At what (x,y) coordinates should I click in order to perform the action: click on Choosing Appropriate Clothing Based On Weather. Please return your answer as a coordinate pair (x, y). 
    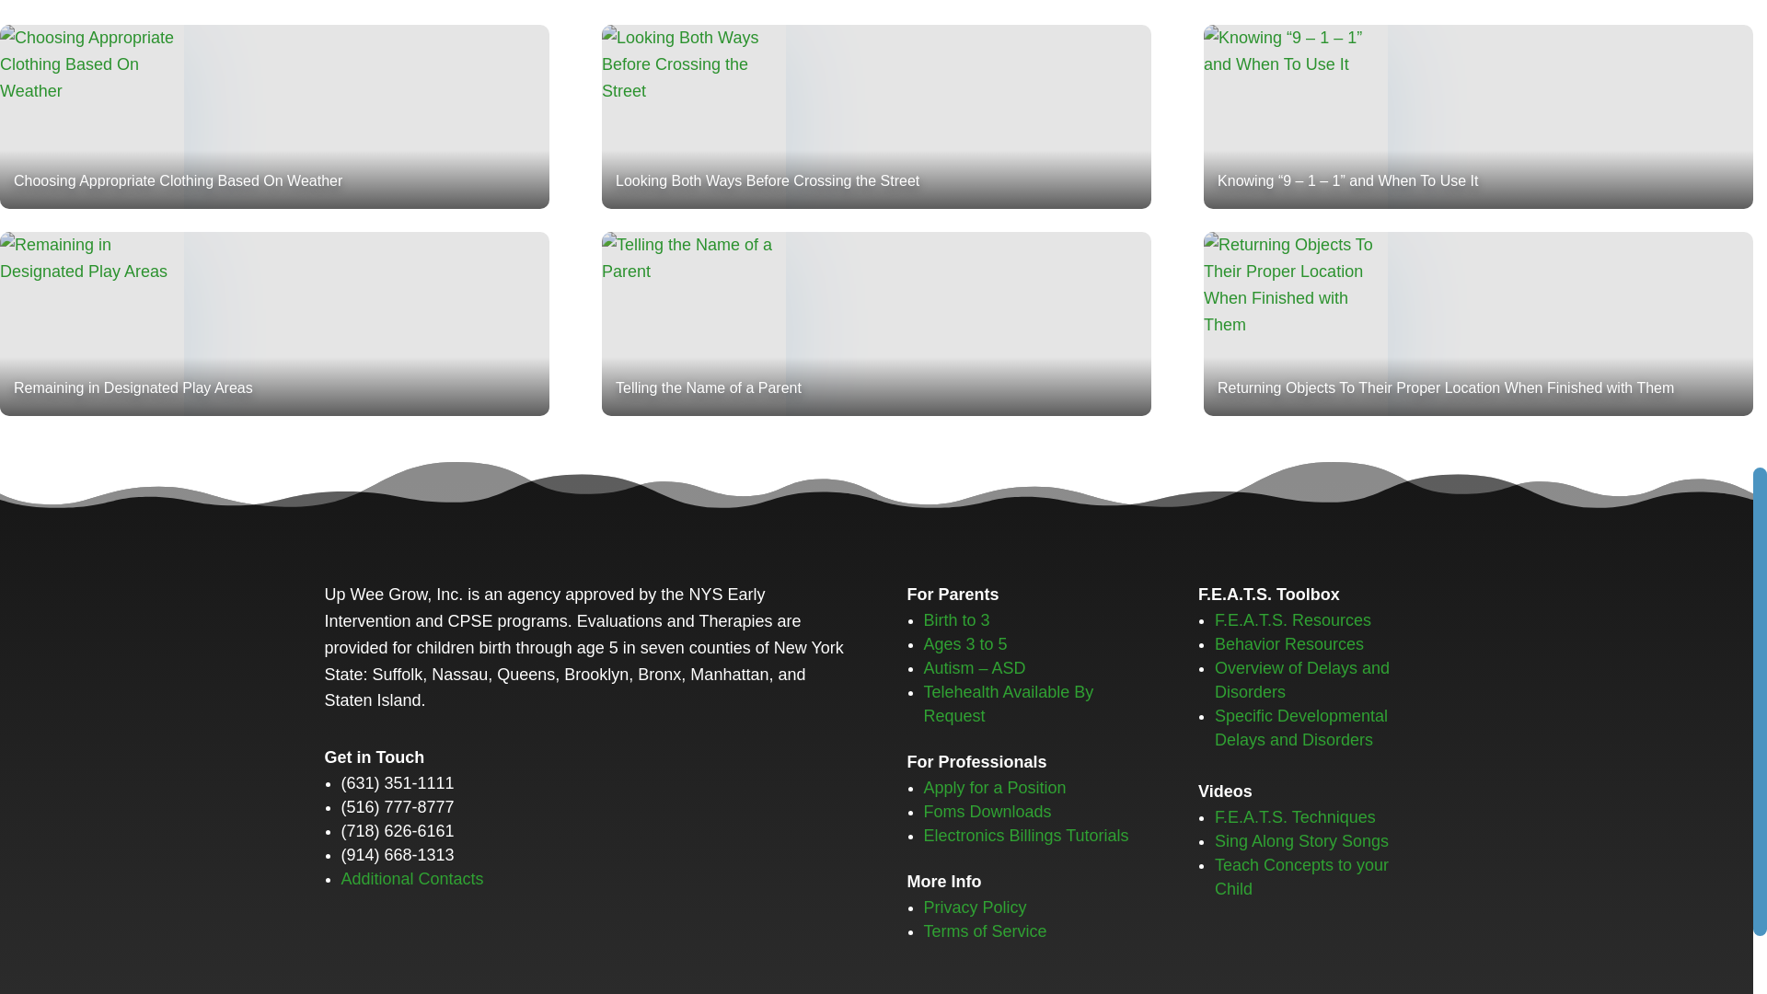
    Looking at the image, I should click on (274, 116).